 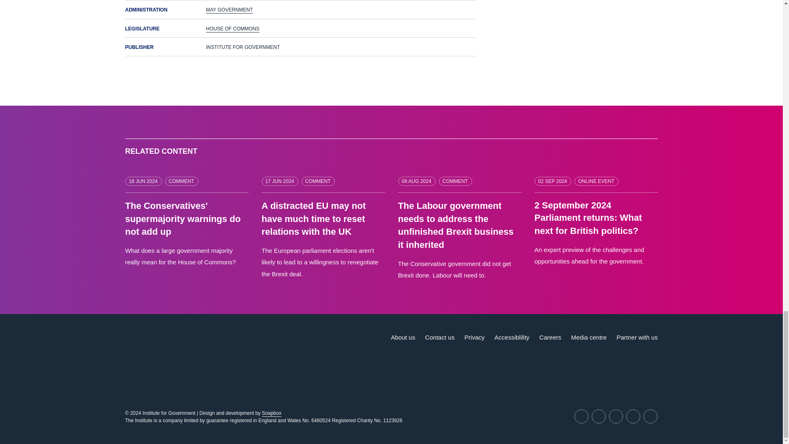 What do you see at coordinates (650, 416) in the screenshot?
I see `Visit IfG Instagram profile` at bounding box center [650, 416].